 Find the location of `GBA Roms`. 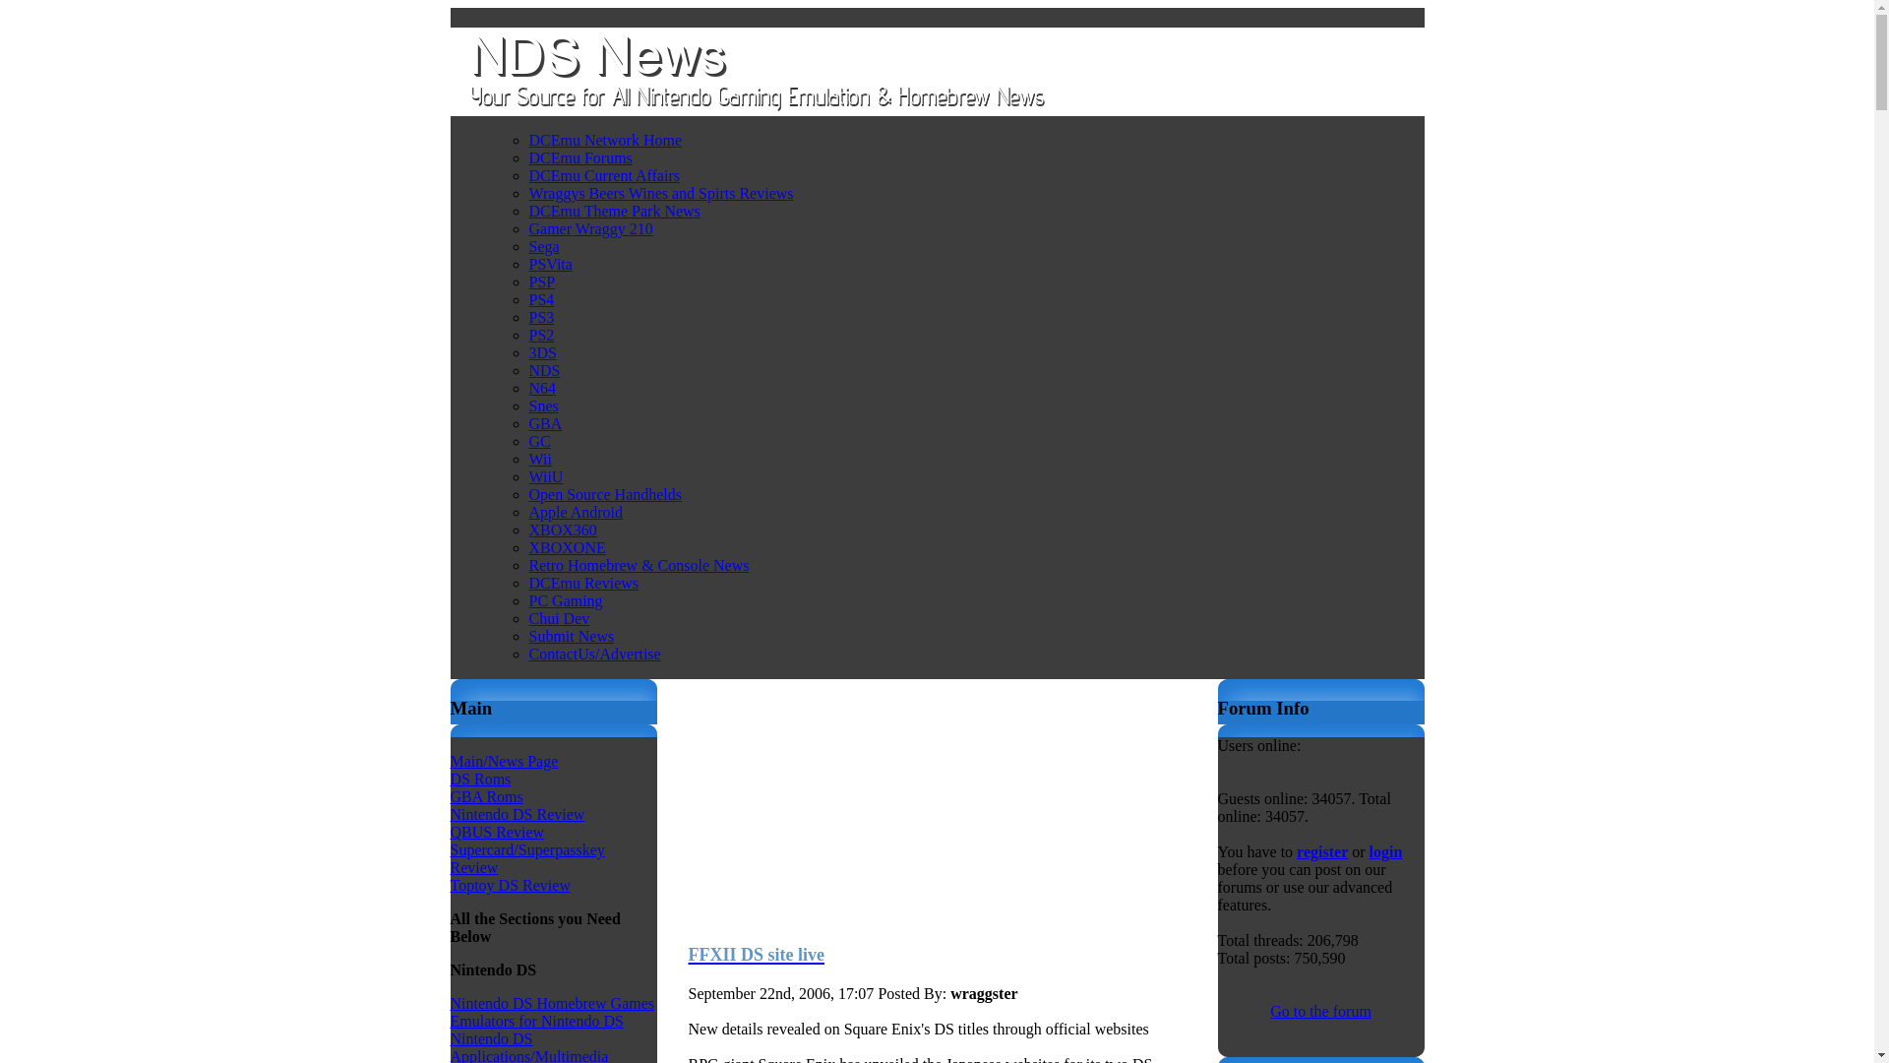

GBA Roms is located at coordinates (486, 796).